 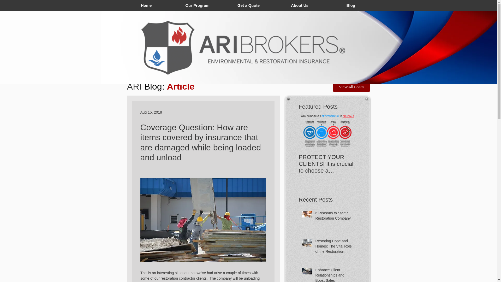 I want to click on View All Posts, so click(x=351, y=87).